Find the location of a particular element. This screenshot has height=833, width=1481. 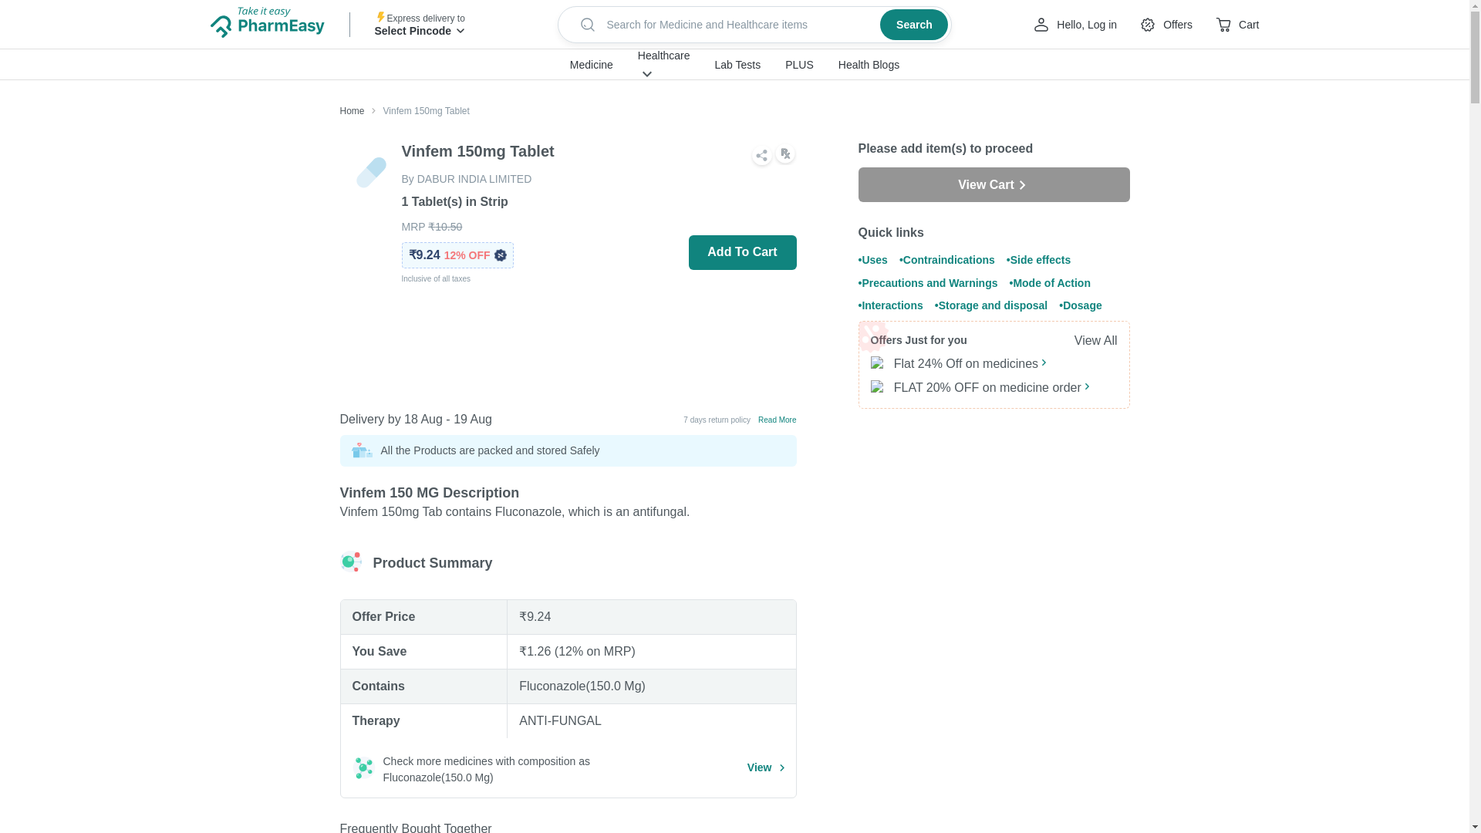

Add To Cart is located at coordinates (742, 251).